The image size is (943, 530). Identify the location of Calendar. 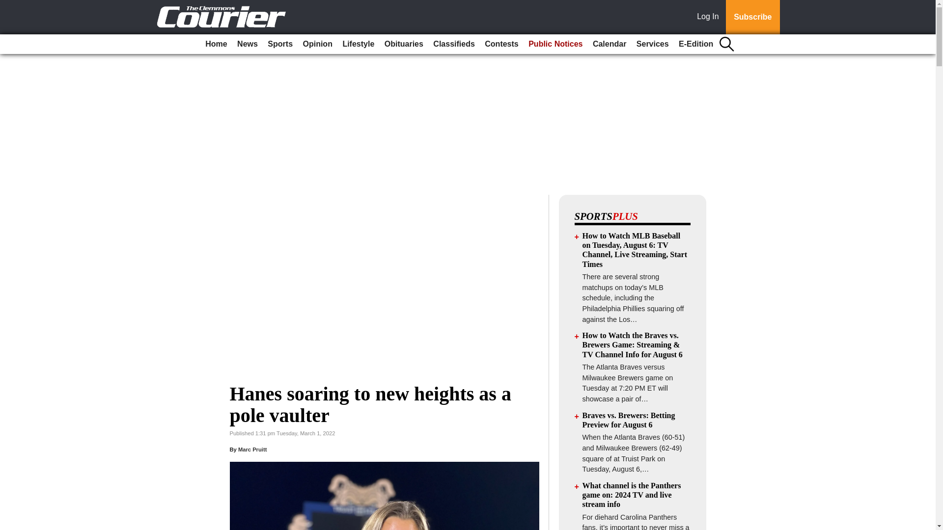
(609, 44).